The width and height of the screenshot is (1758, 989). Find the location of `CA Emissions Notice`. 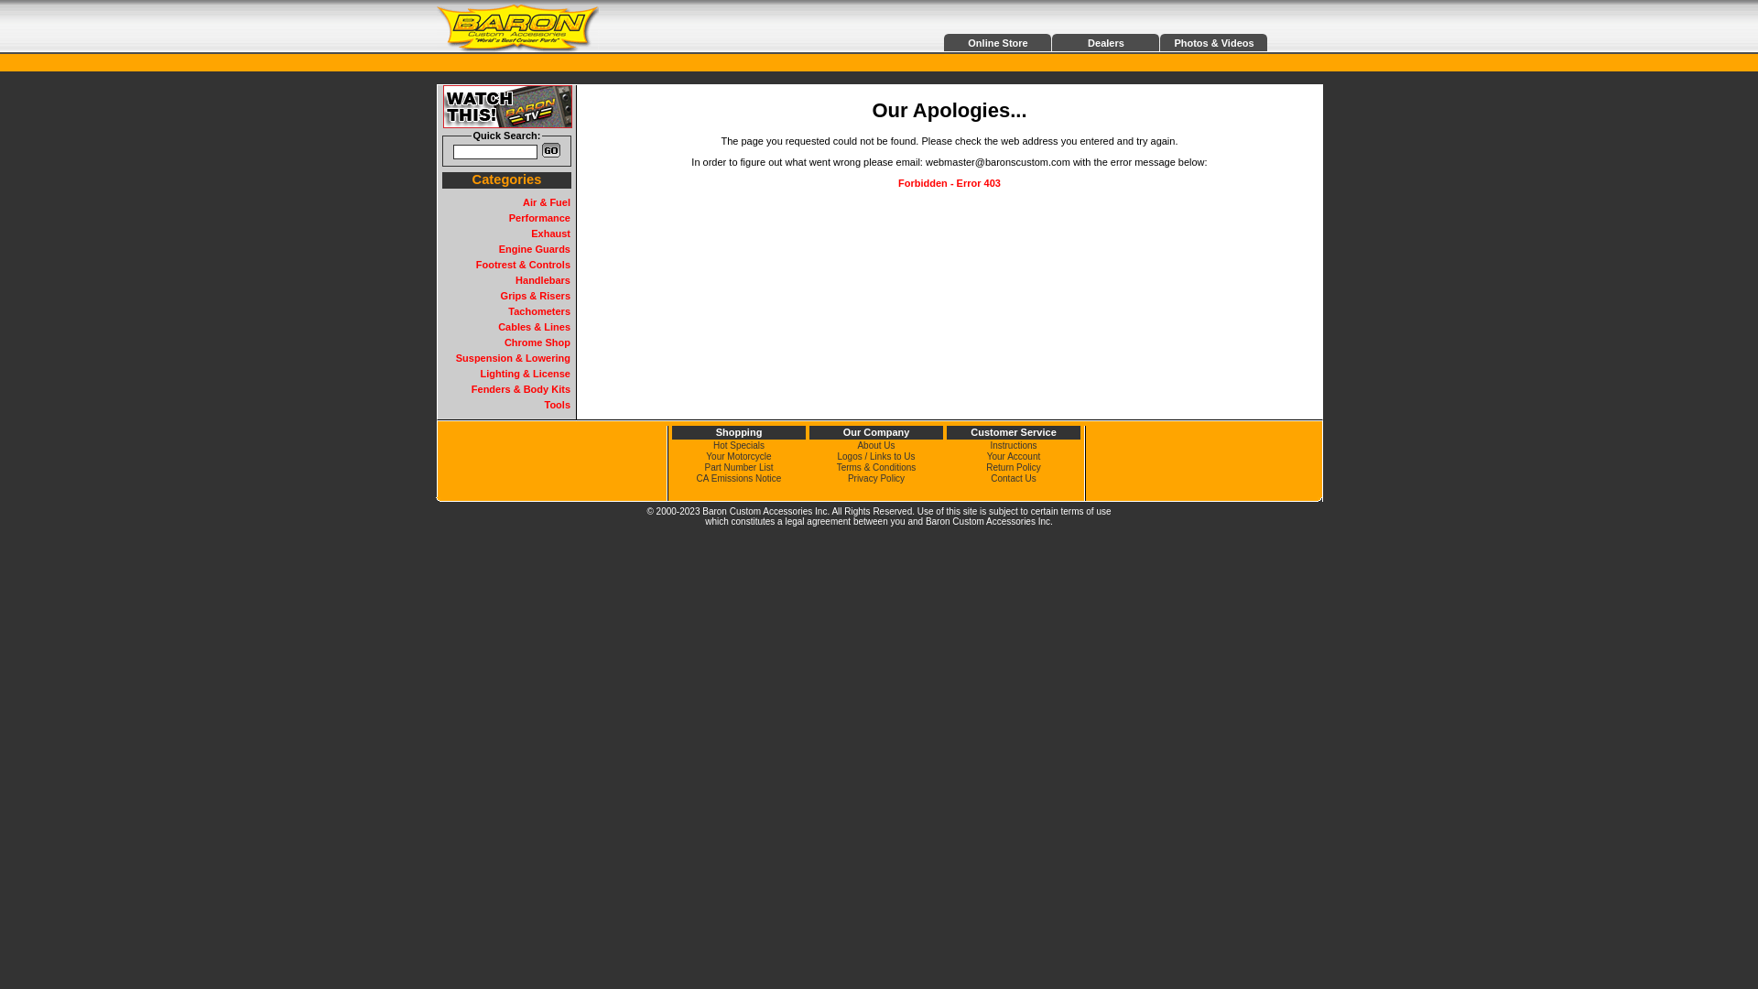

CA Emissions Notice is located at coordinates (740, 478).